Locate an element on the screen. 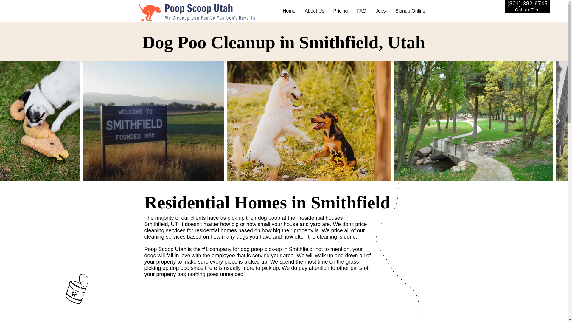 This screenshot has height=322, width=572. Pricing is located at coordinates (341, 11).